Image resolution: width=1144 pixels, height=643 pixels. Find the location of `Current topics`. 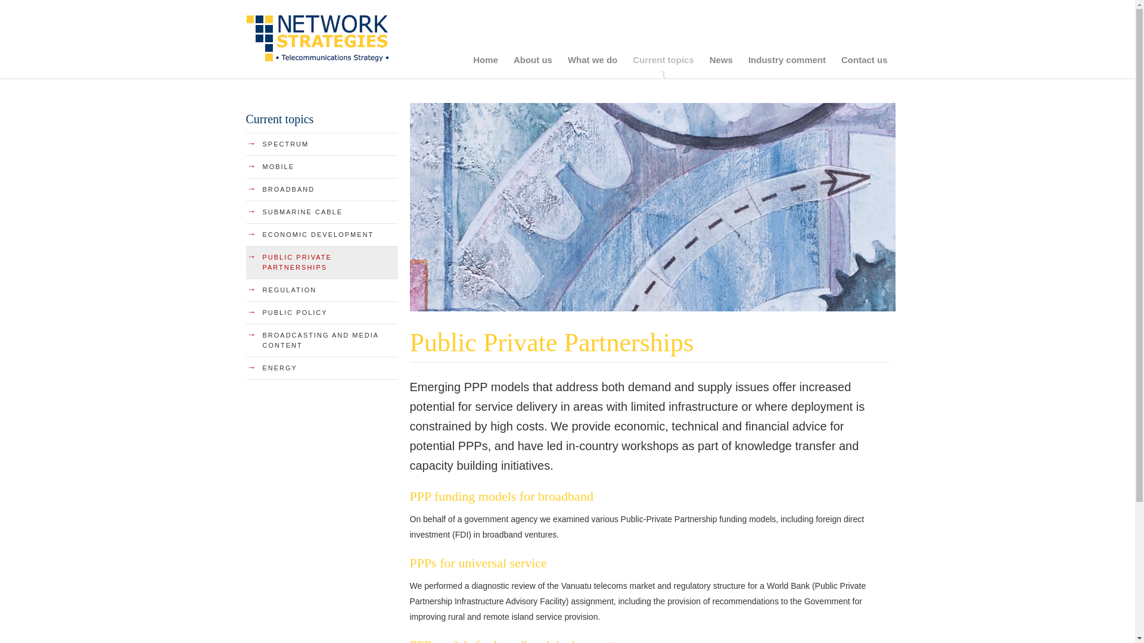

Current topics is located at coordinates (664, 60).